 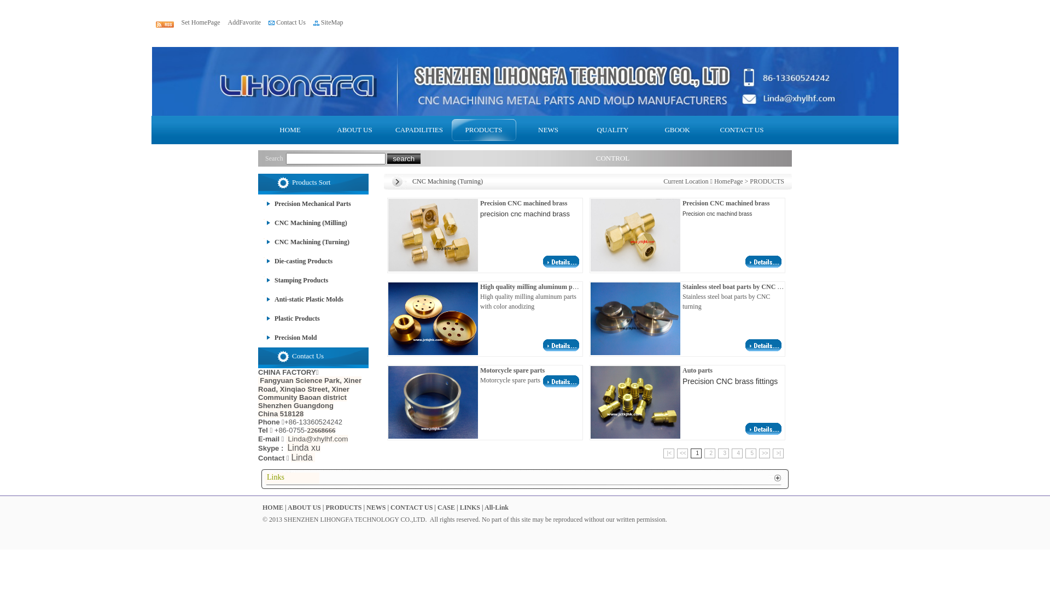 What do you see at coordinates (751, 453) in the screenshot?
I see `5` at bounding box center [751, 453].